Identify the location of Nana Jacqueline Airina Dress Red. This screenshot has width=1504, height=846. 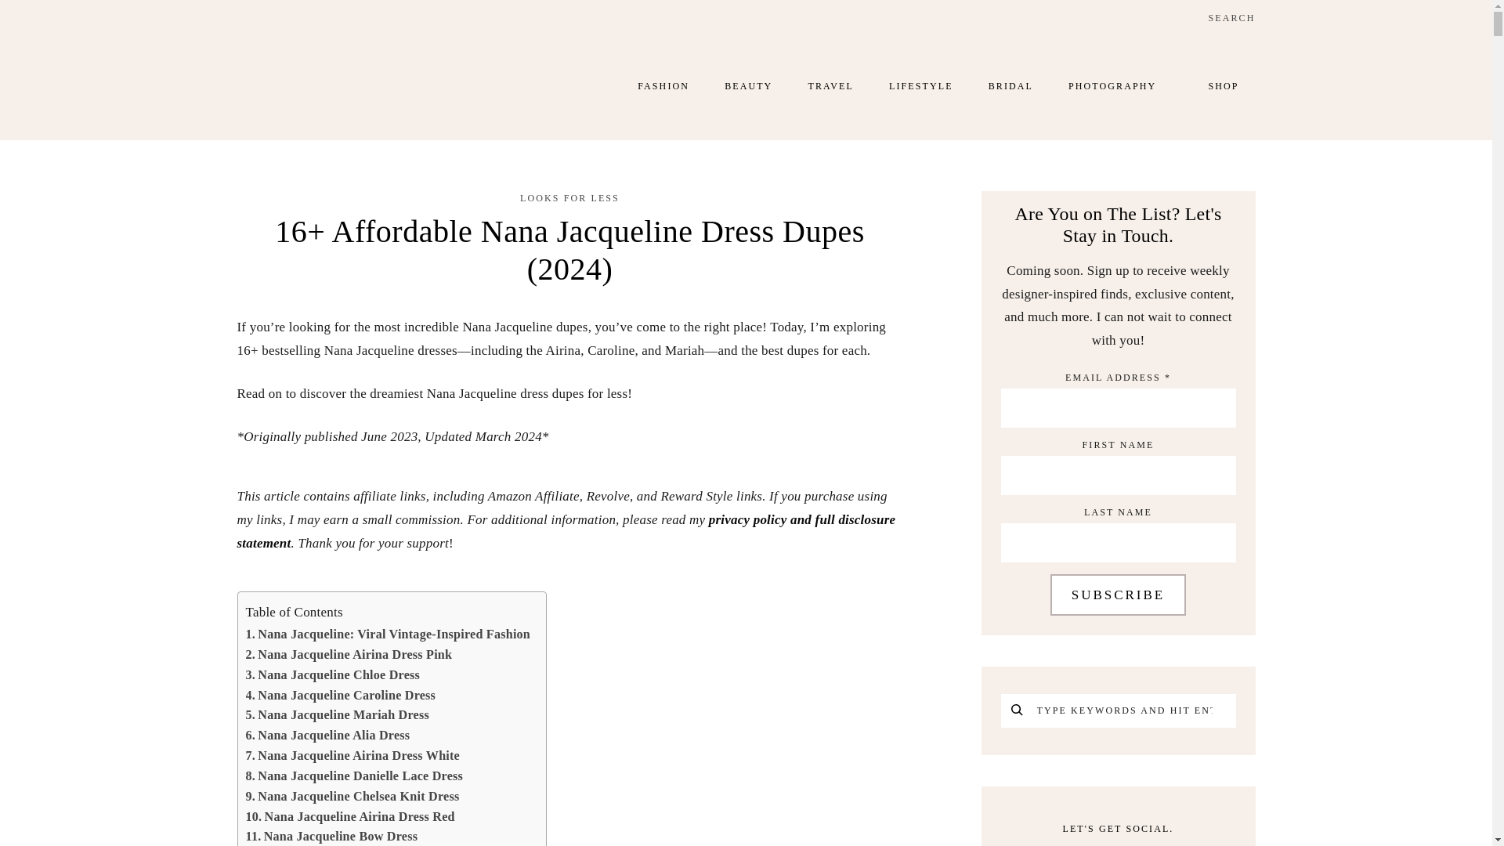
(351, 817).